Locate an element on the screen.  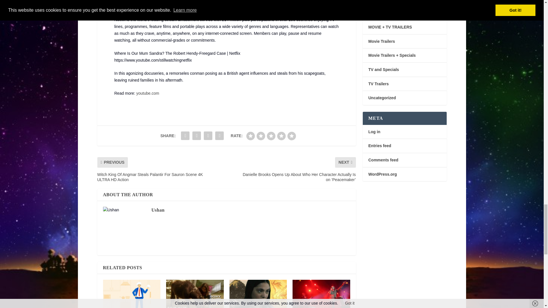
View all posts by Ushan is located at coordinates (158, 210).